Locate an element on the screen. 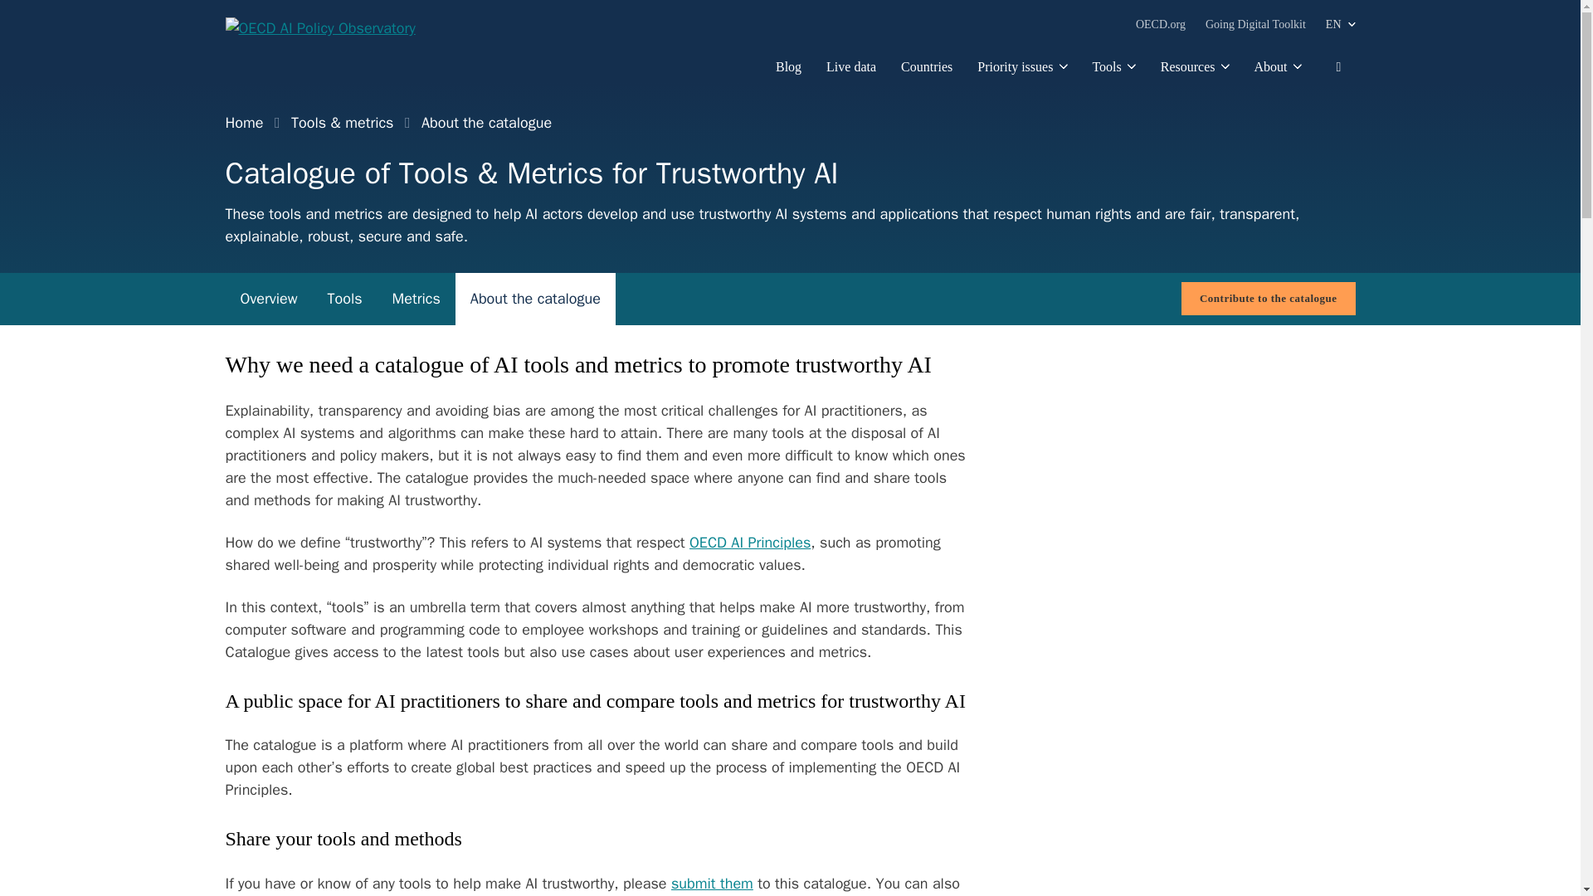  About is located at coordinates (1278, 75).